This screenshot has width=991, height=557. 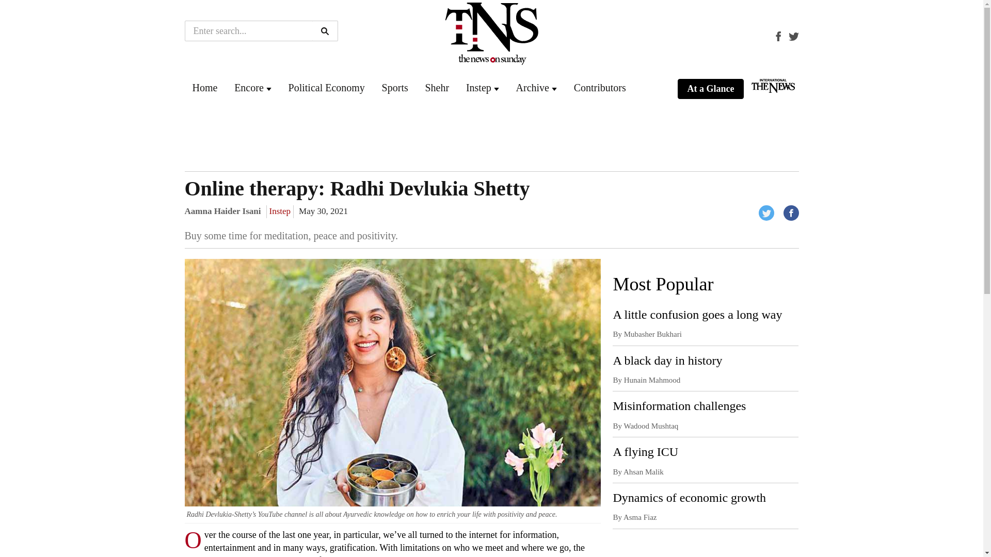 What do you see at coordinates (710, 89) in the screenshot?
I see `At a Glance` at bounding box center [710, 89].